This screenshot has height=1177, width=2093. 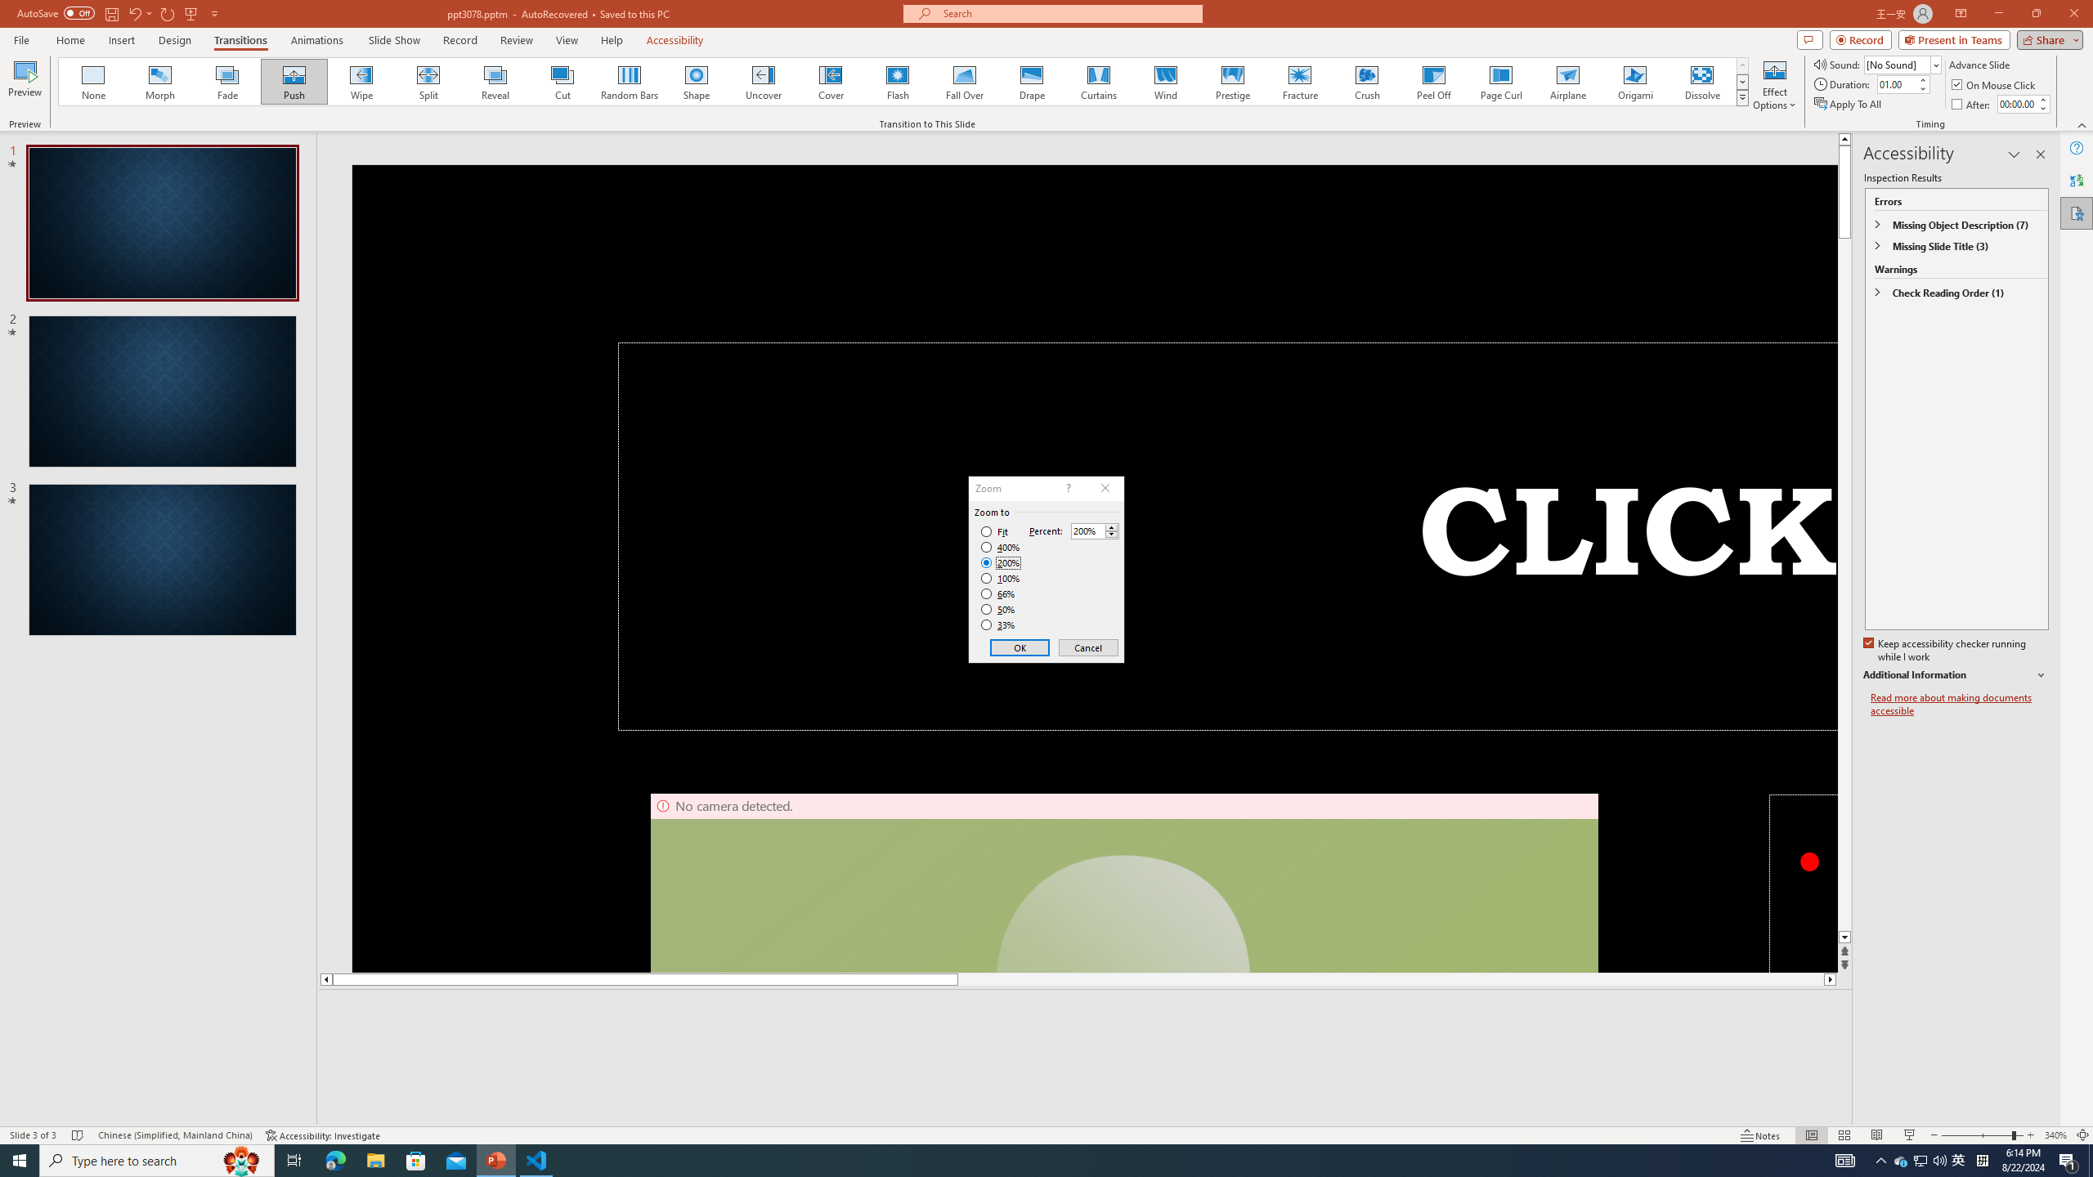 I want to click on Page Curl, so click(x=1500, y=82).